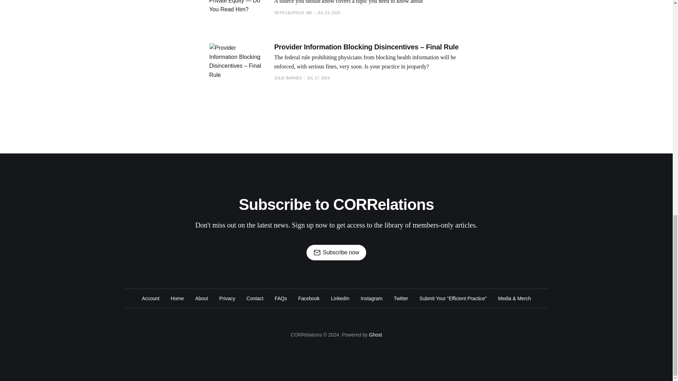  I want to click on Ghost, so click(375, 334).